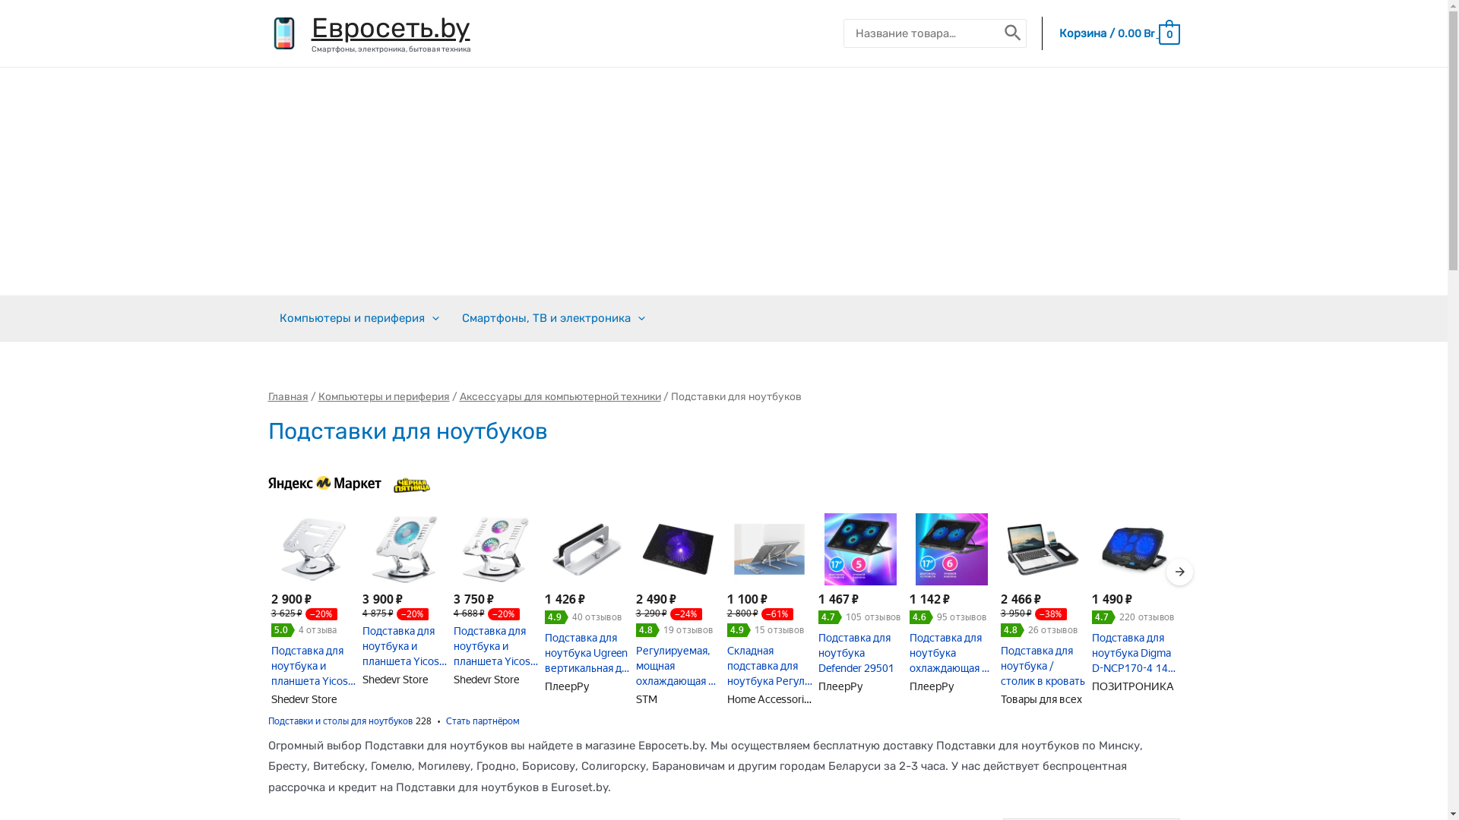 This screenshot has width=1459, height=820. What do you see at coordinates (723, 181) in the screenshot?
I see `Advertisement` at bounding box center [723, 181].